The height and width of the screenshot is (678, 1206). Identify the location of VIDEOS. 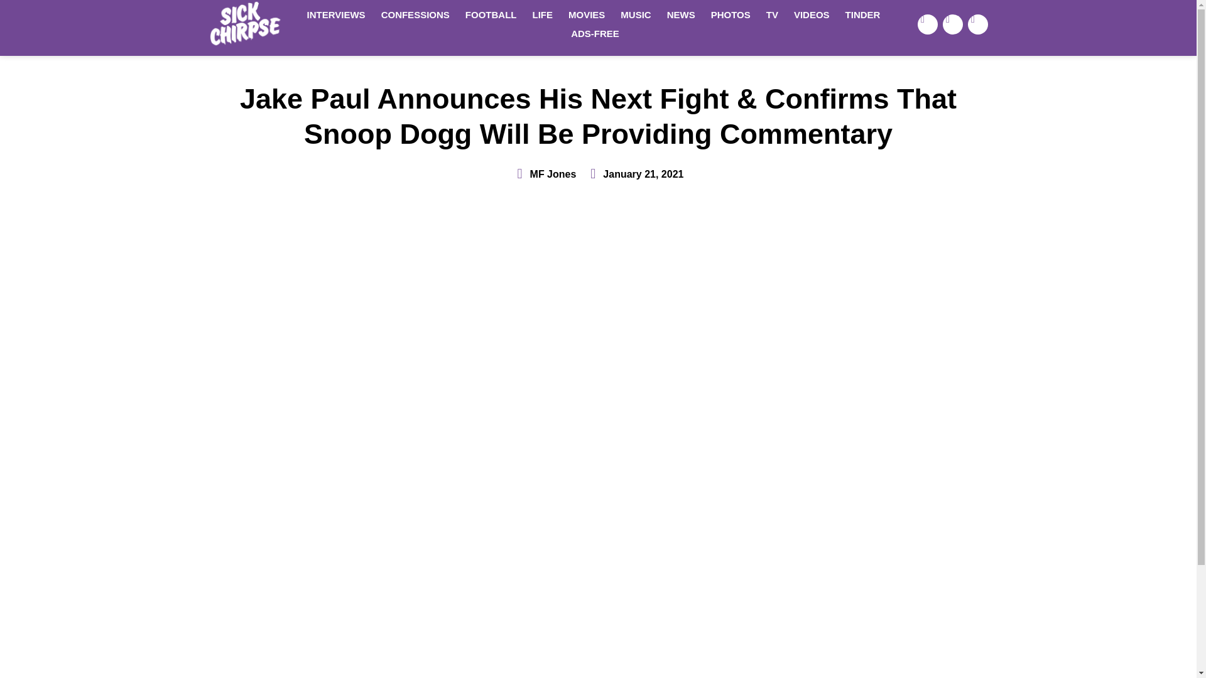
(812, 14).